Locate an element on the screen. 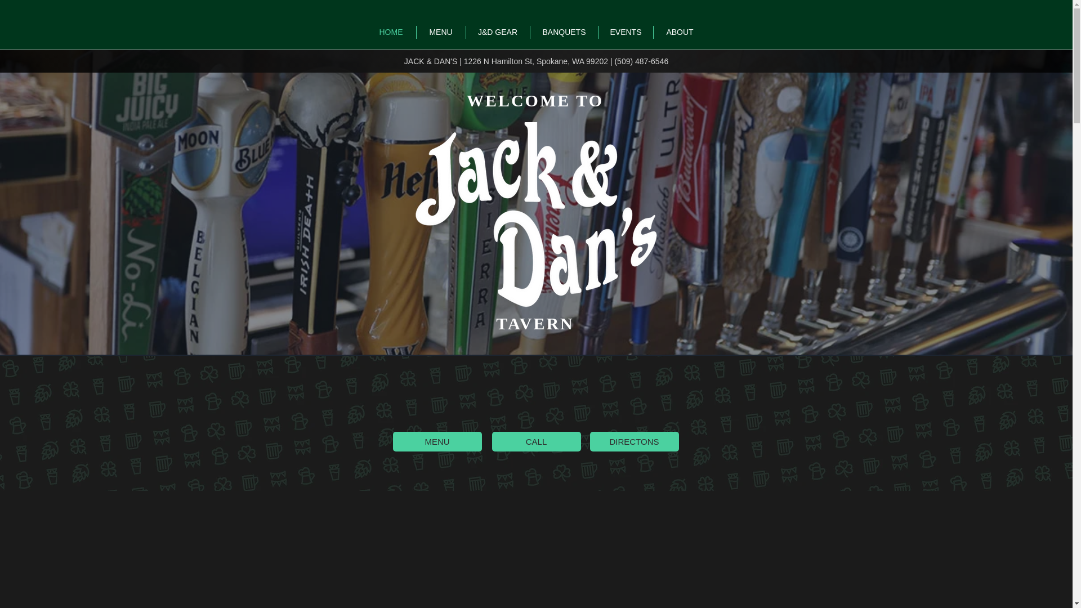 The width and height of the screenshot is (1081, 608). EVENTS is located at coordinates (626, 33).